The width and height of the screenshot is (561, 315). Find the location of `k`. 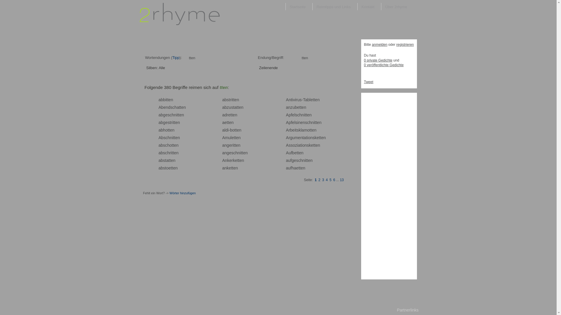

k is located at coordinates (234, 160).